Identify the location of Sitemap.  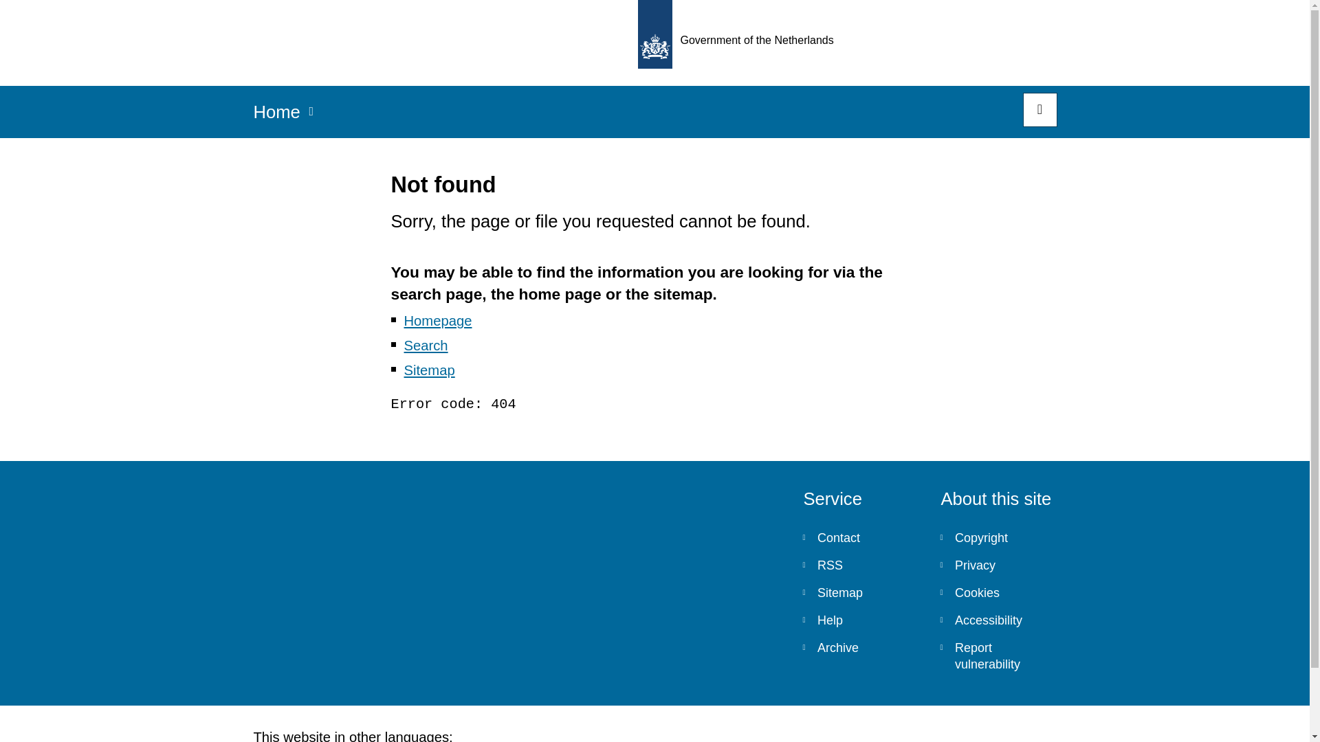
(429, 370).